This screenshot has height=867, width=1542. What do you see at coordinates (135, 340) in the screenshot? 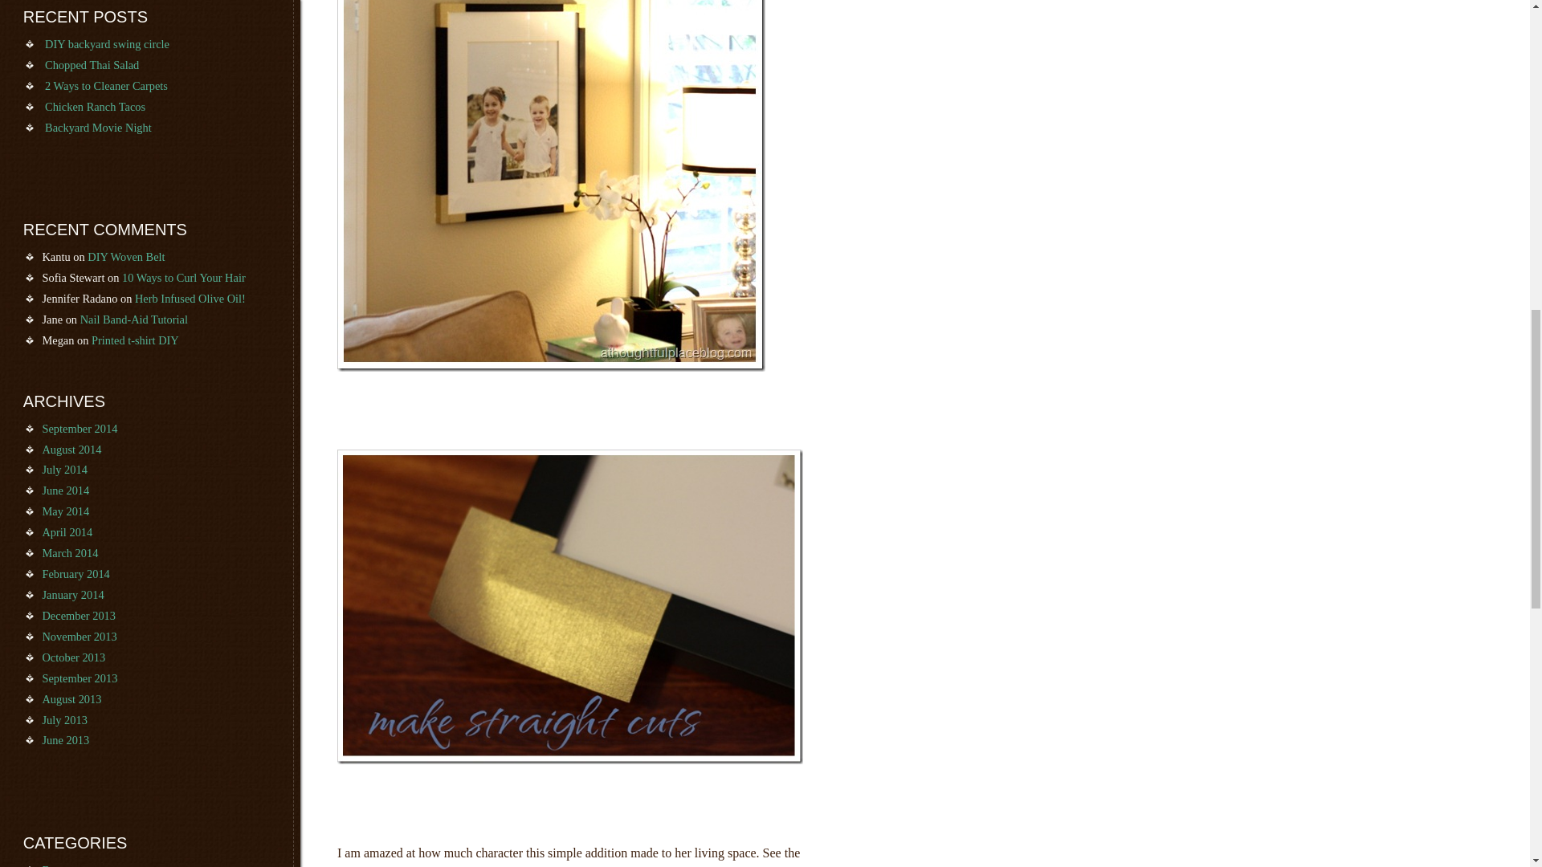
I see `Printed t-shirt DIY` at bounding box center [135, 340].